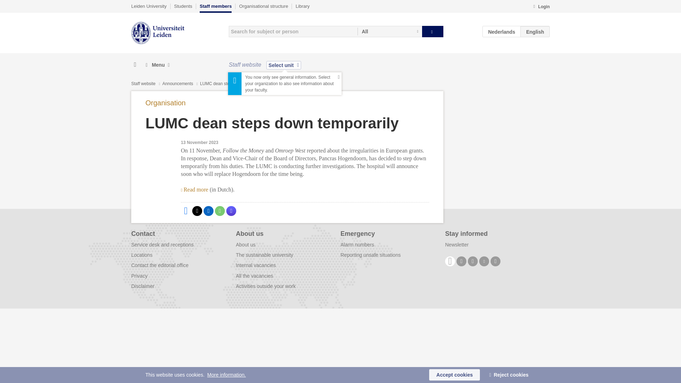 Image resolution: width=681 pixels, height=383 pixels. I want to click on Students, so click(183, 6).